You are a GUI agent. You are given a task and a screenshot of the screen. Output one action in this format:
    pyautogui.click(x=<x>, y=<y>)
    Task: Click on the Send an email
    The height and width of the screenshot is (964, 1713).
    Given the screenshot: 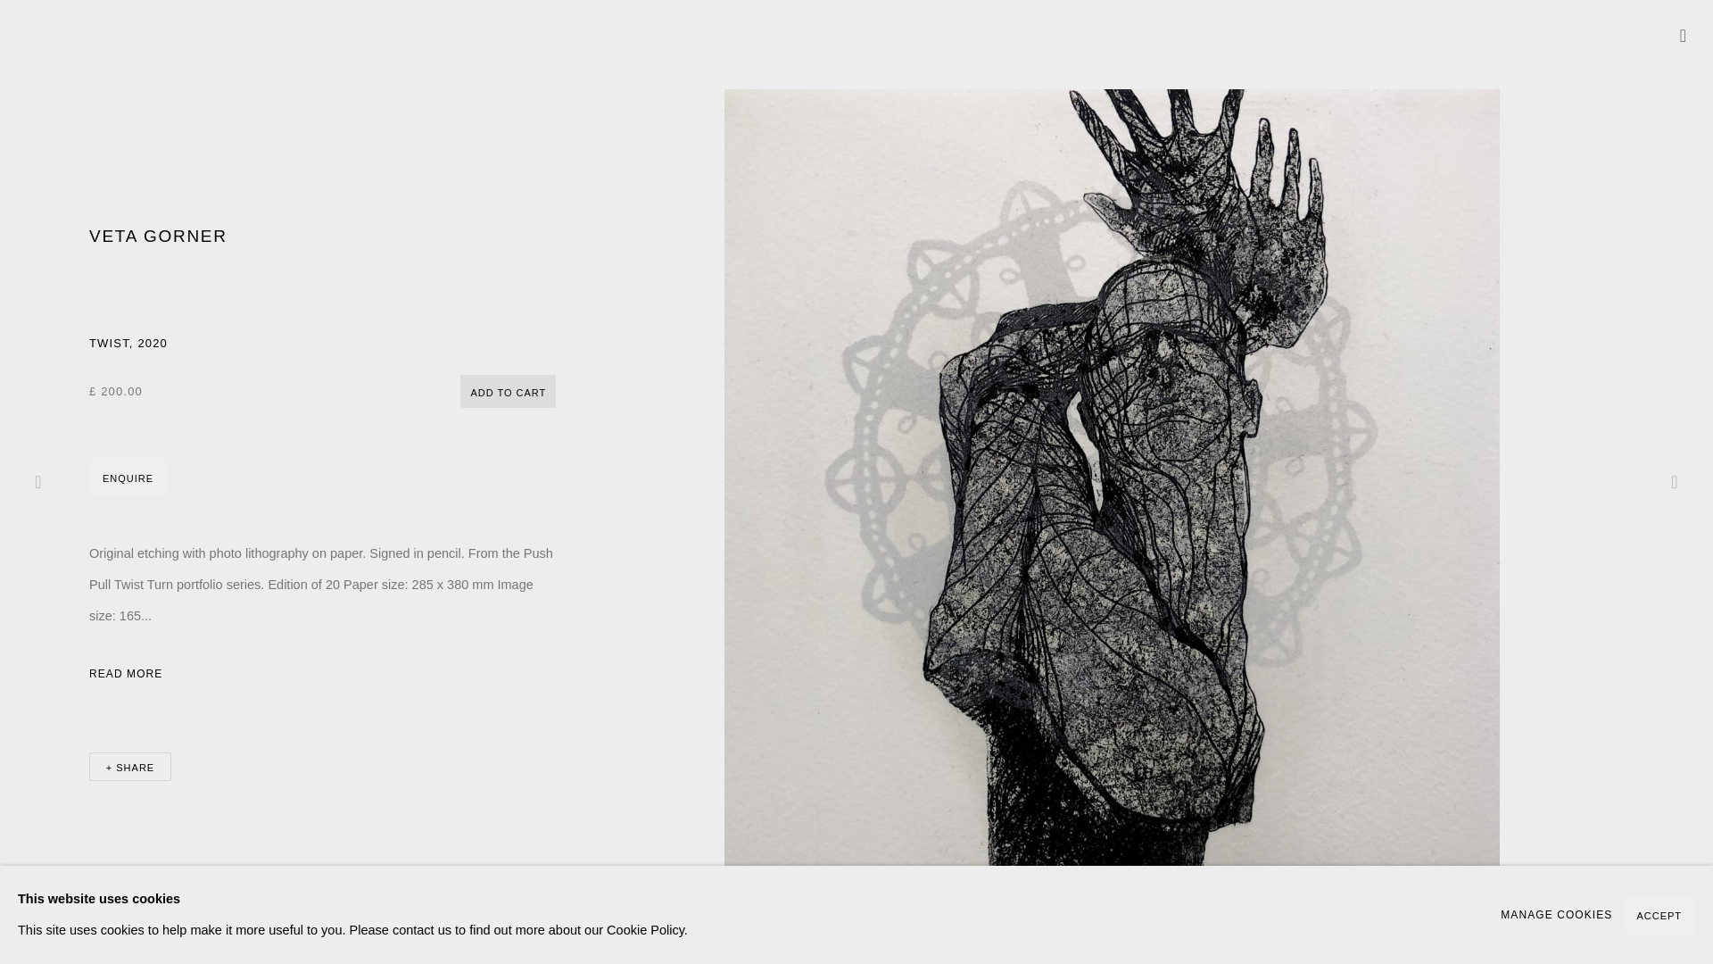 What is the action you would take?
    pyautogui.click(x=1556, y=915)
    